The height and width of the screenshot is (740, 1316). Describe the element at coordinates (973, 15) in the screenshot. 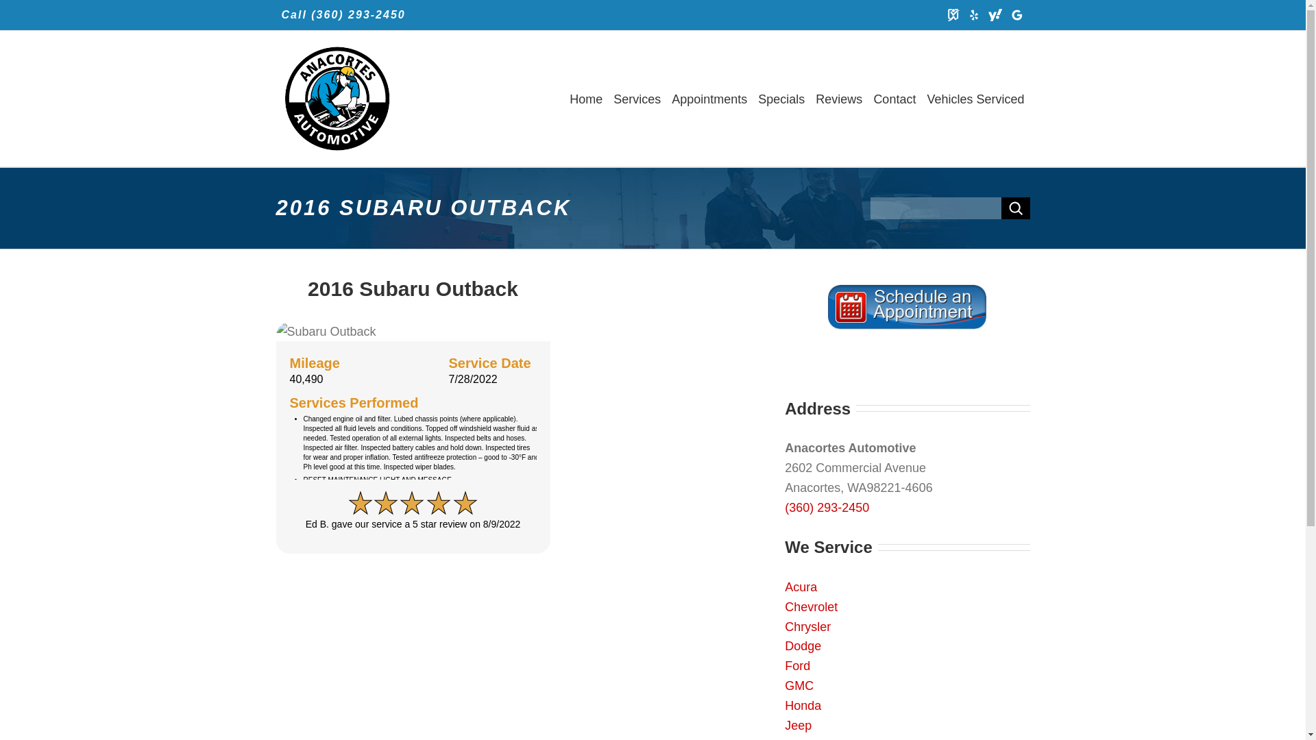

I see `Yelp` at that location.